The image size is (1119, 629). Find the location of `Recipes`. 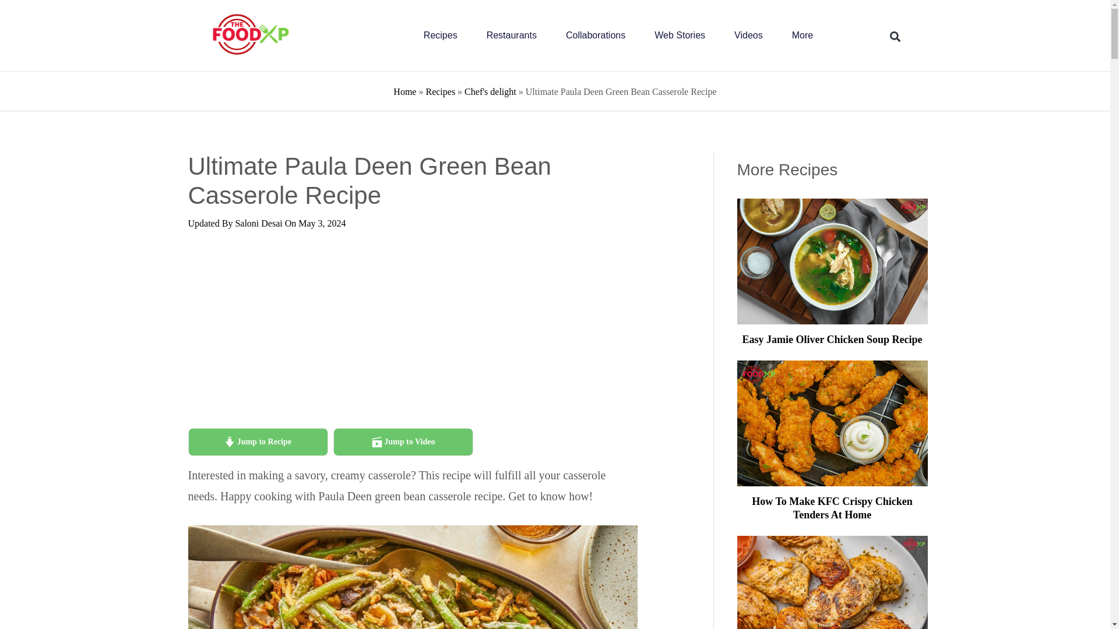

Recipes is located at coordinates (441, 35).